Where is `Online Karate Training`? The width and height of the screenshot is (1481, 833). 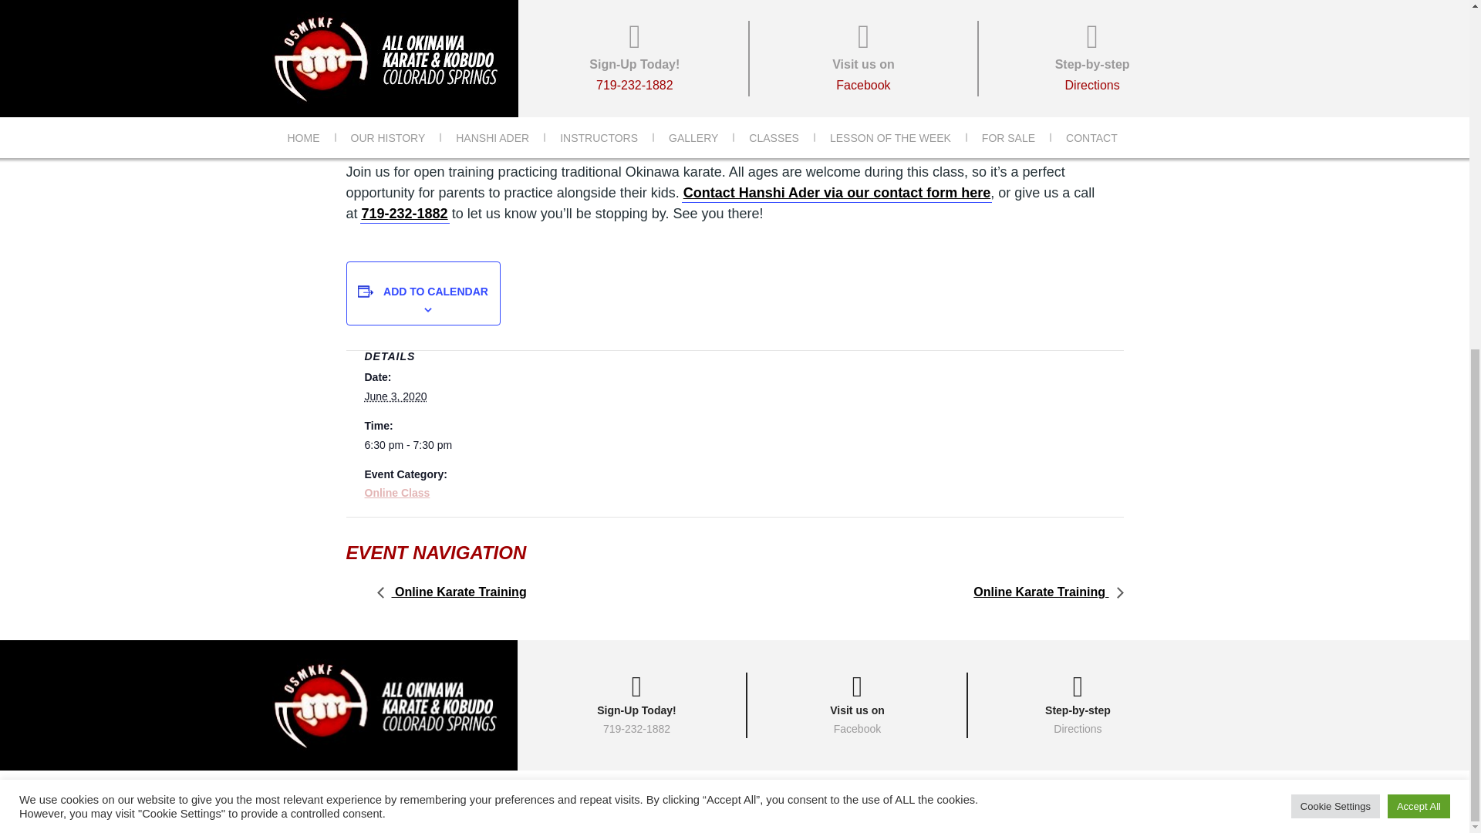
Online Karate Training is located at coordinates (395, 396).